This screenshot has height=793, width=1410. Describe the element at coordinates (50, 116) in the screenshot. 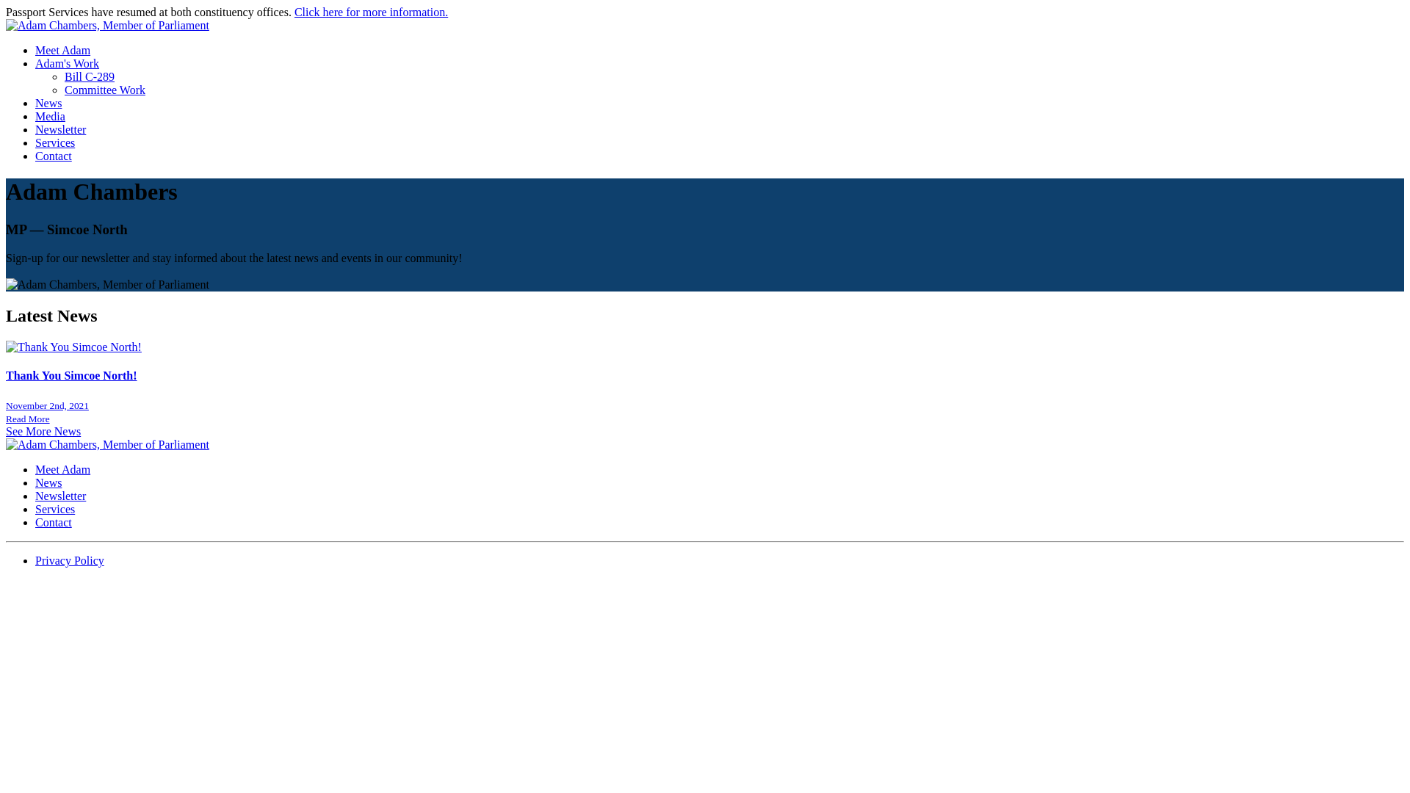

I see `Media` at that location.